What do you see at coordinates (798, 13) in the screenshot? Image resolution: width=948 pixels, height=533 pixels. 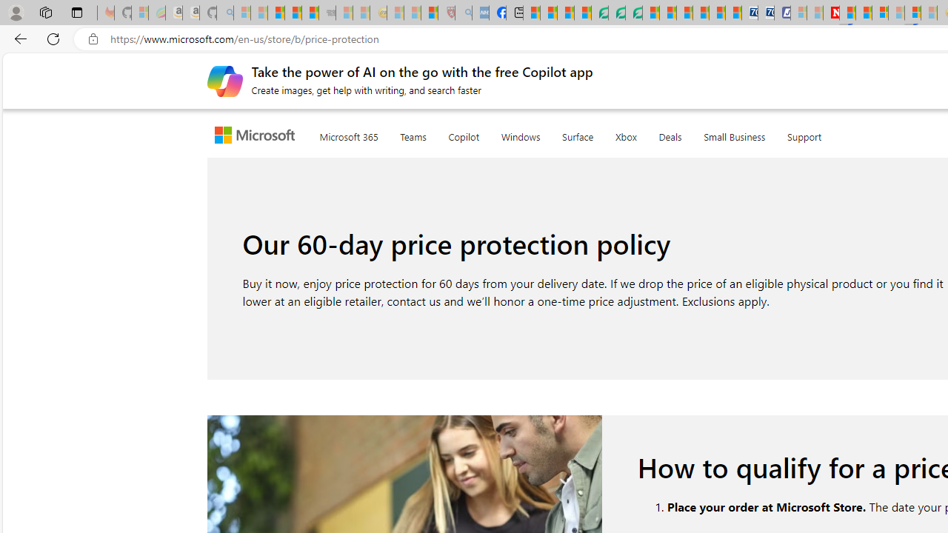 I see `Microsoft account | Privacy - Sleeping` at bounding box center [798, 13].